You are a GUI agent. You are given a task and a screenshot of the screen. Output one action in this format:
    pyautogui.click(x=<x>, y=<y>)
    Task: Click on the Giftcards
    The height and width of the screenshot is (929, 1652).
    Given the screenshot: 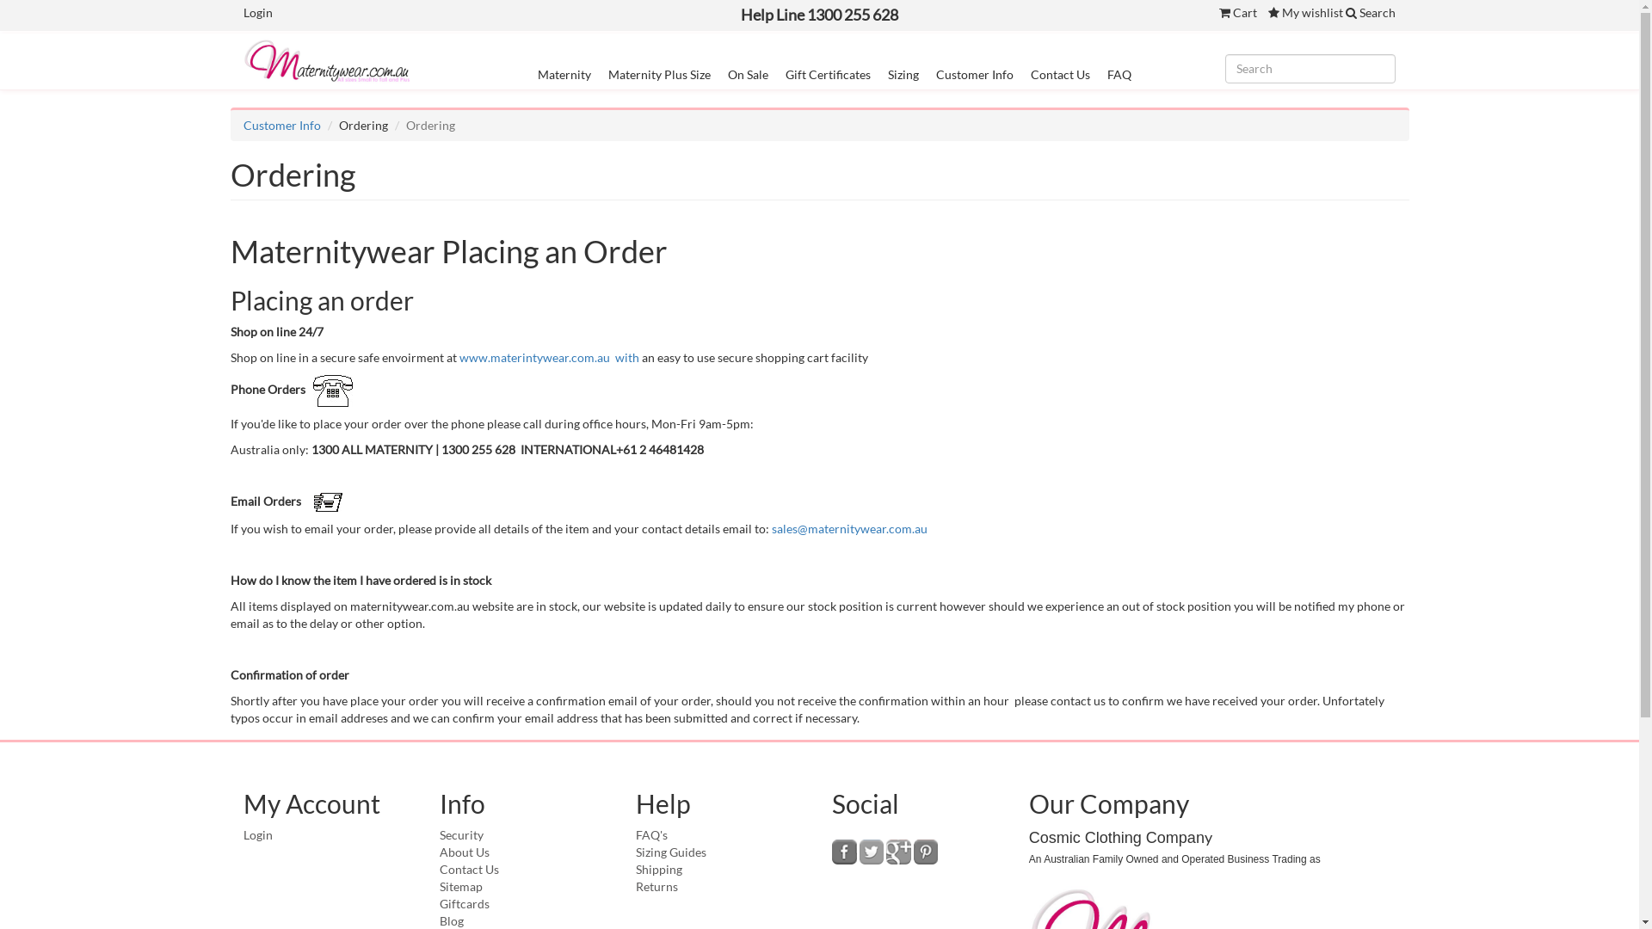 What is the action you would take?
    pyautogui.click(x=465, y=903)
    